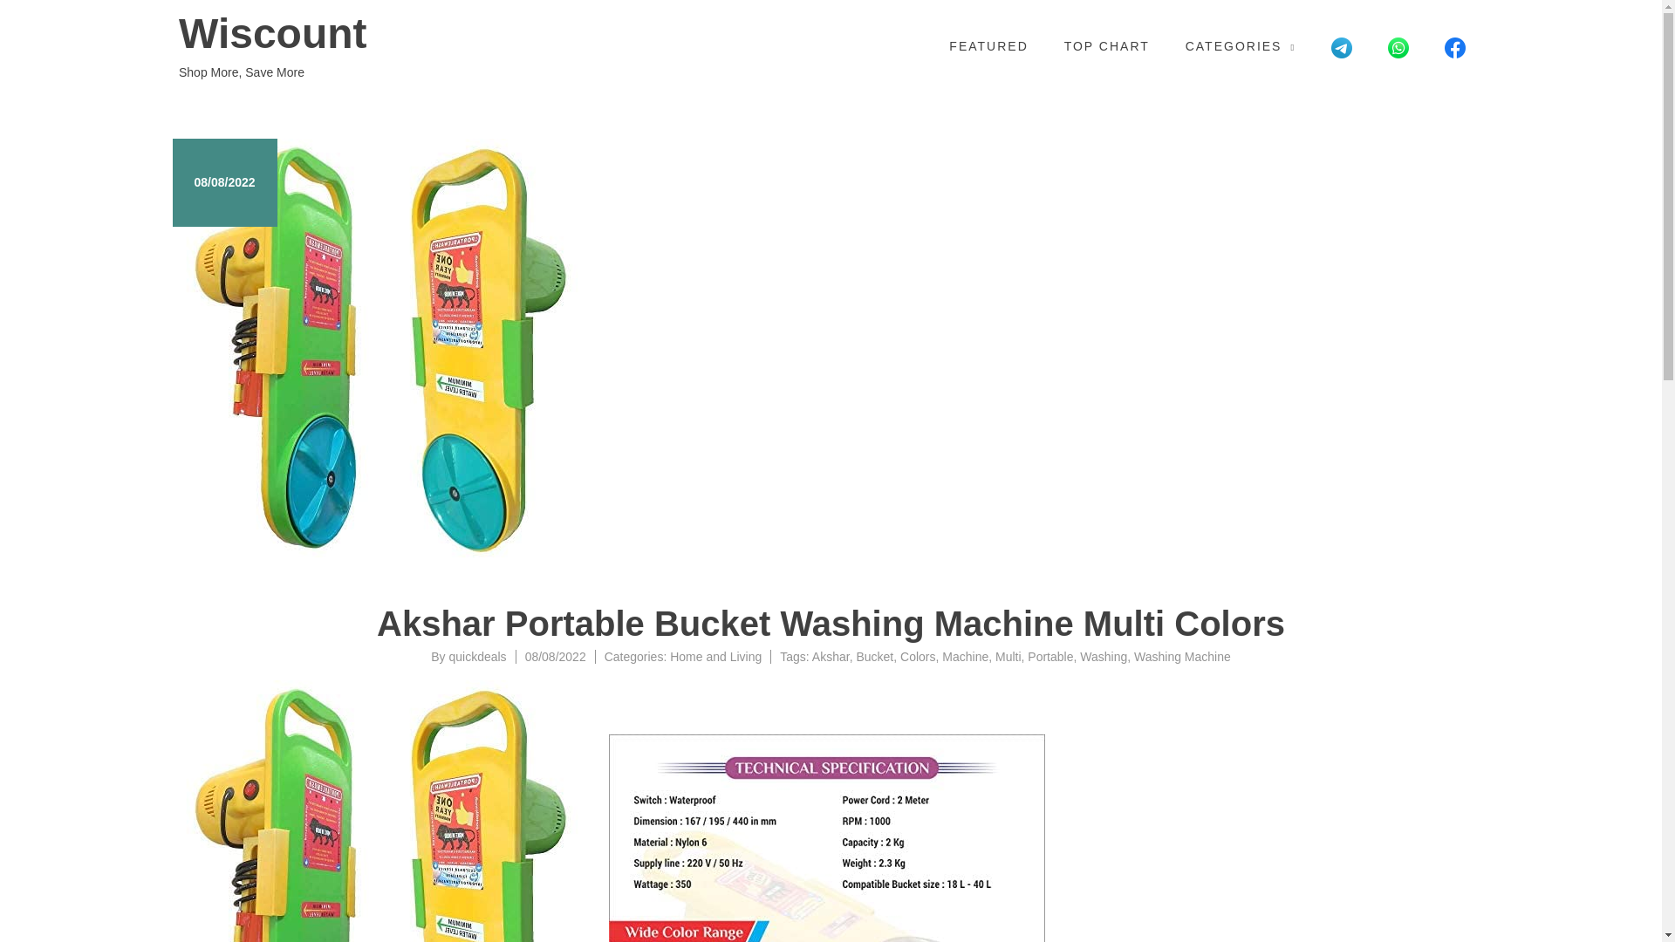 Image resolution: width=1675 pixels, height=942 pixels. What do you see at coordinates (351, 33) in the screenshot?
I see `Wiscount` at bounding box center [351, 33].